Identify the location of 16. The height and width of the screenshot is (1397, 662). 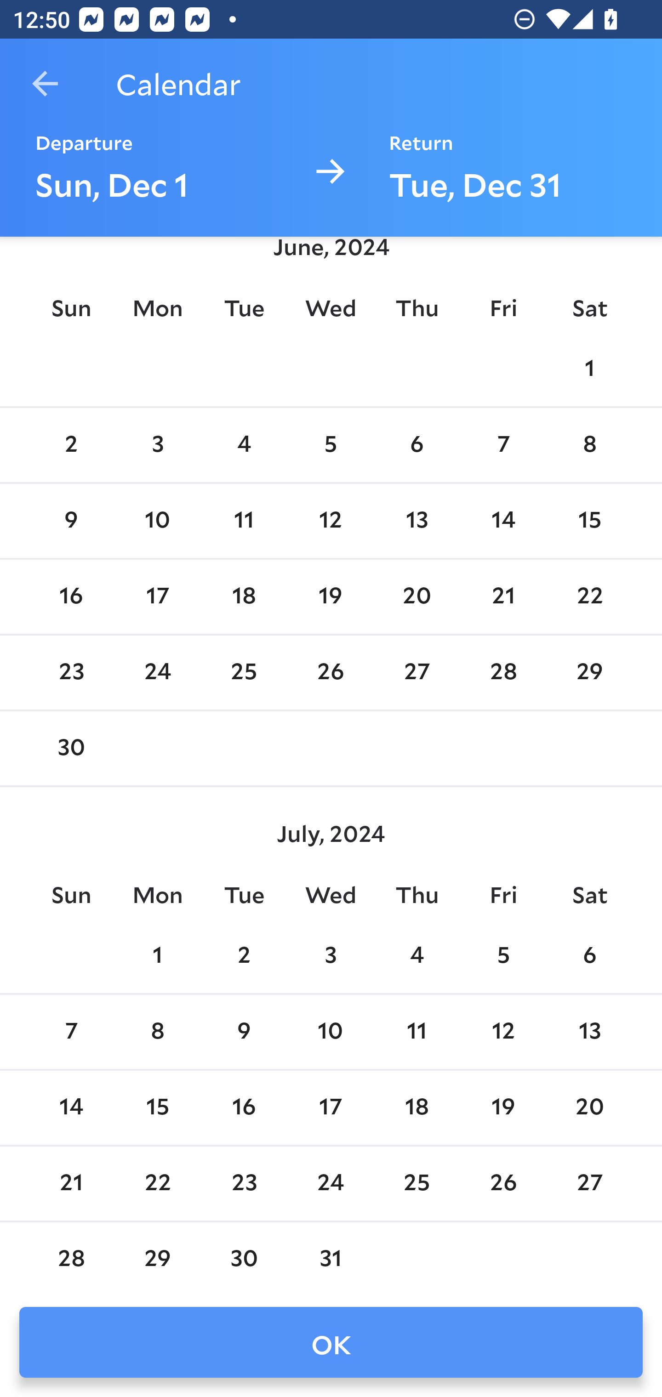
(244, 1107).